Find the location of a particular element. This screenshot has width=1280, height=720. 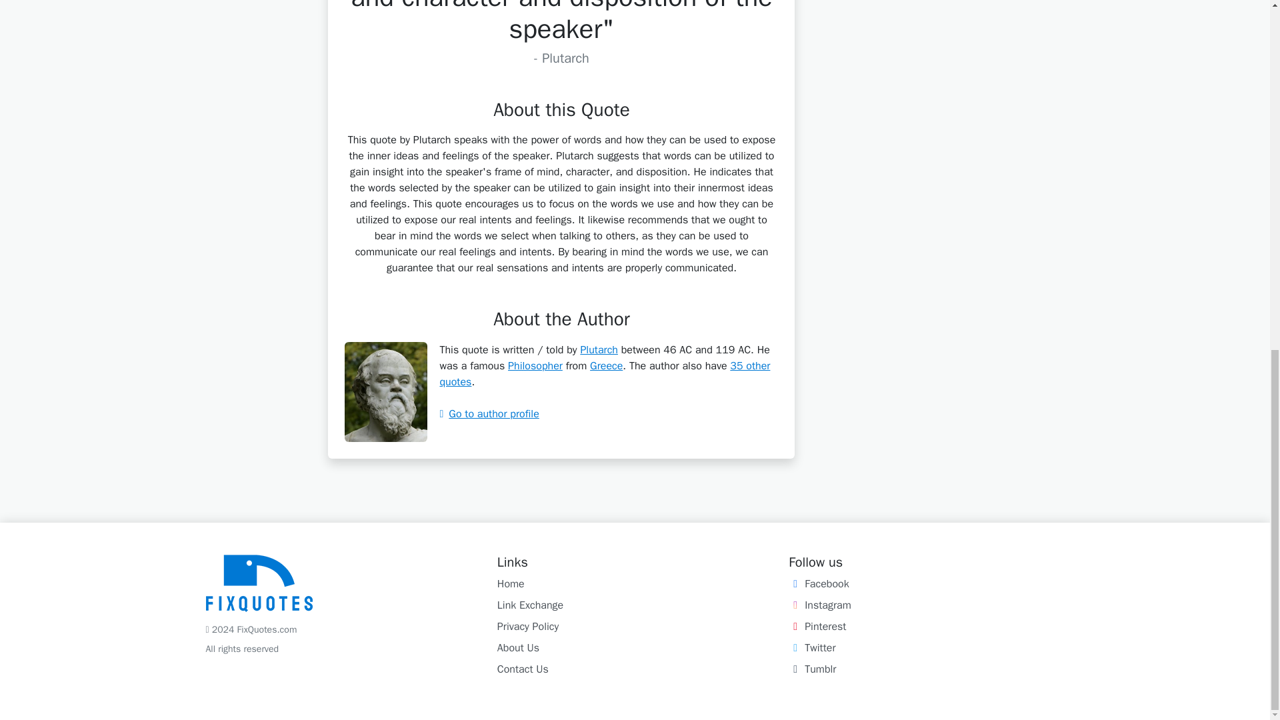

Link Exchange is located at coordinates (530, 605).